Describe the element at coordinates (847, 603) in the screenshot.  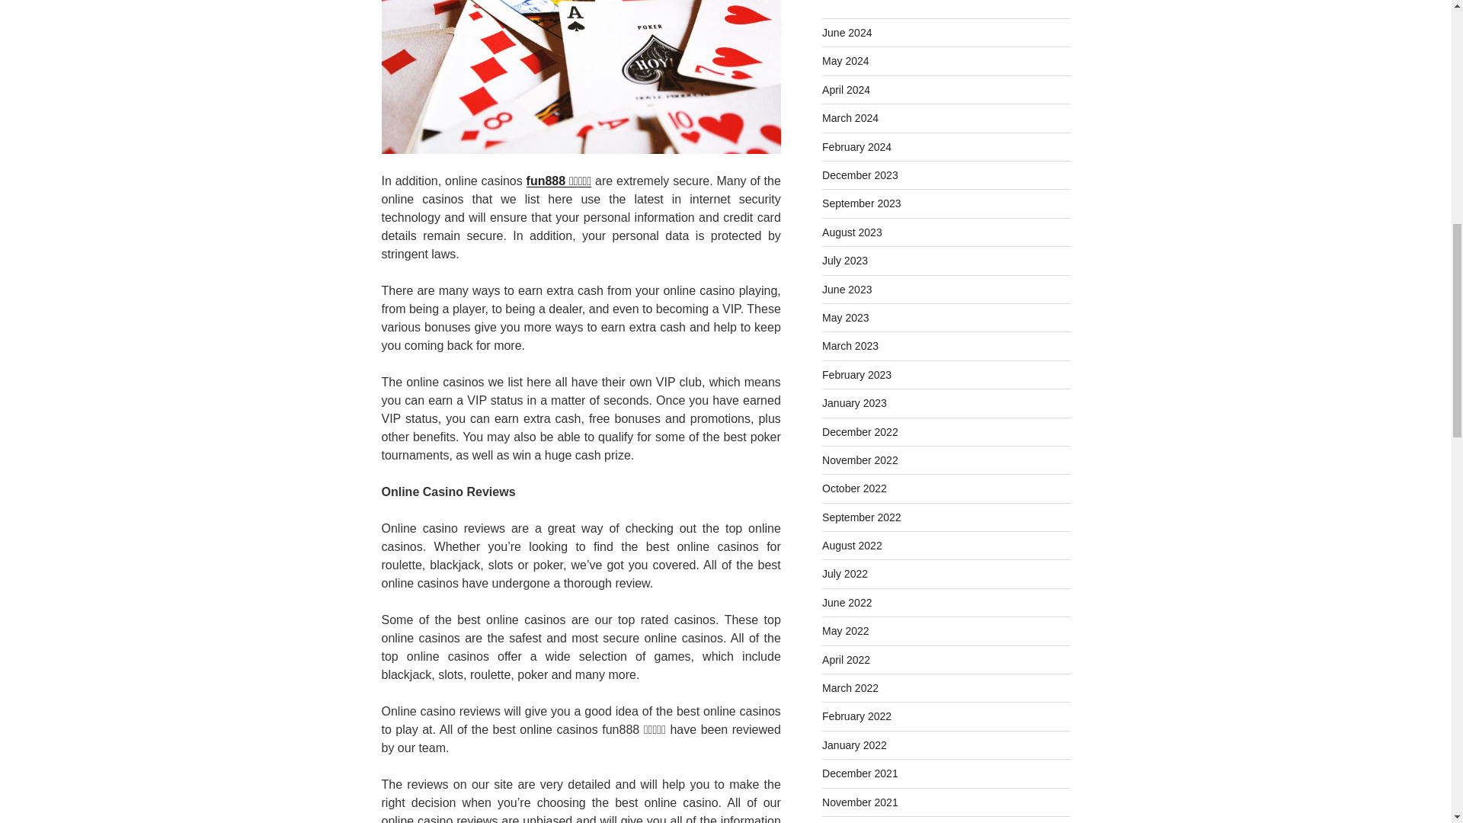
I see `June 2022` at that location.